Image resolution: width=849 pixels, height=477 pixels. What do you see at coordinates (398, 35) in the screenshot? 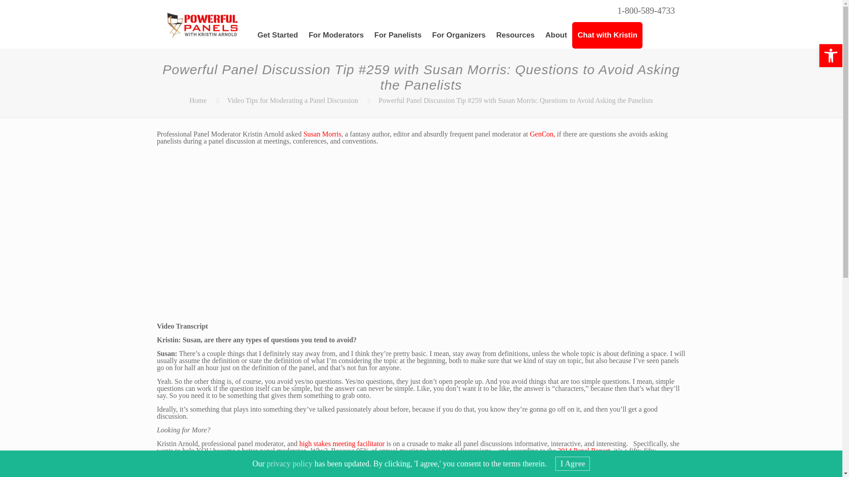
I see `For Panelists` at bounding box center [398, 35].